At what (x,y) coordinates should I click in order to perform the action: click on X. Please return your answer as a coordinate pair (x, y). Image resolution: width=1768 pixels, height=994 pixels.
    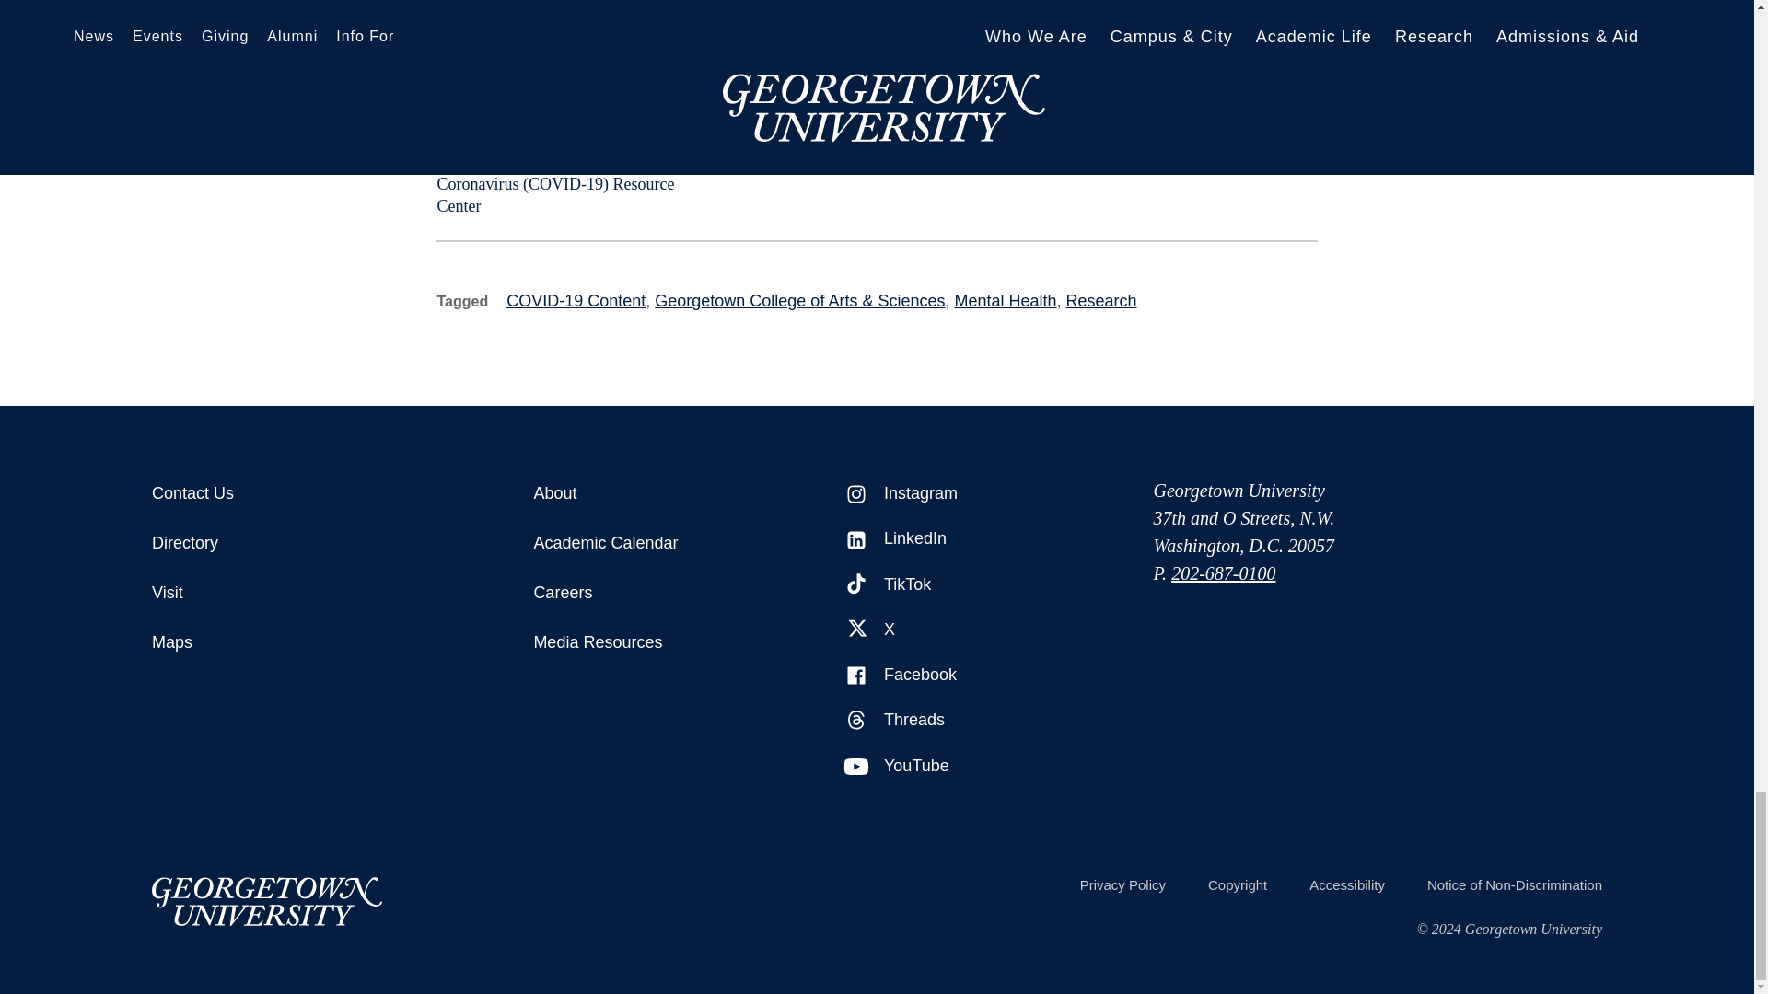
    Looking at the image, I should click on (856, 630).